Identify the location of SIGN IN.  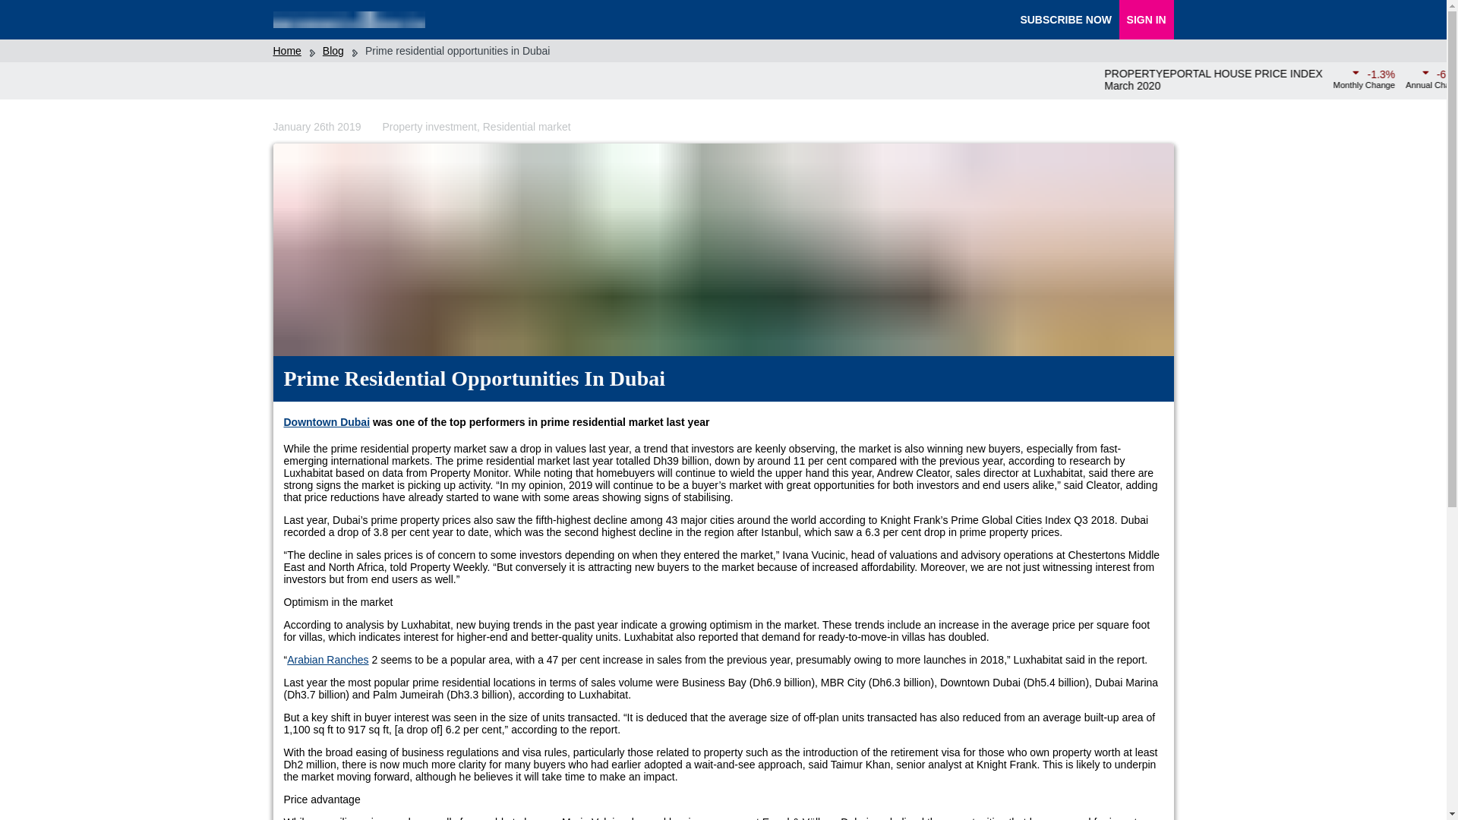
(1147, 20).